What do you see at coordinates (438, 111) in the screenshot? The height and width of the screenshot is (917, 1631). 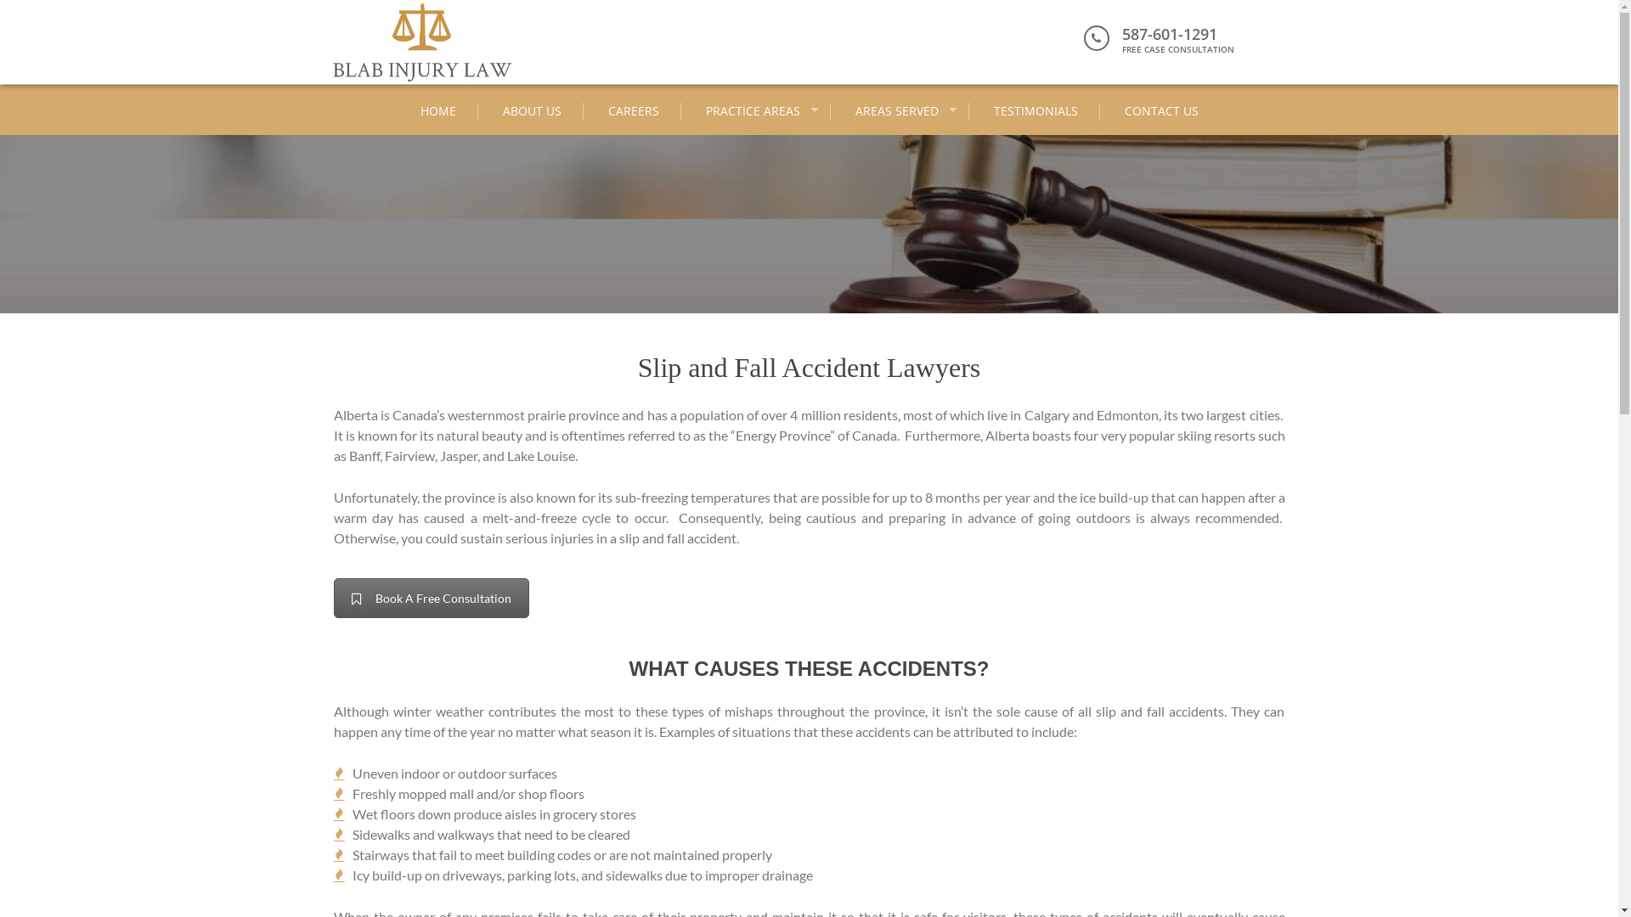 I see `HOME` at bounding box center [438, 111].